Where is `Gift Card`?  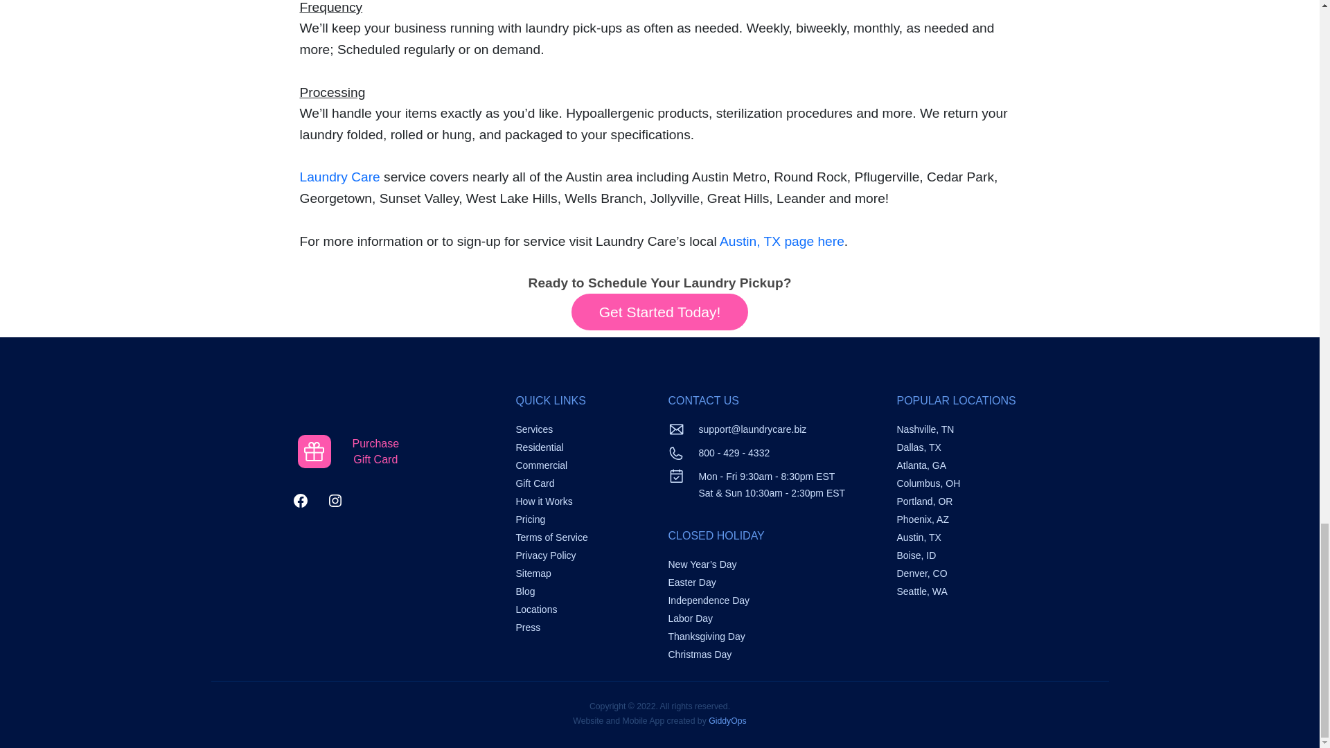 Gift Card is located at coordinates (543, 501).